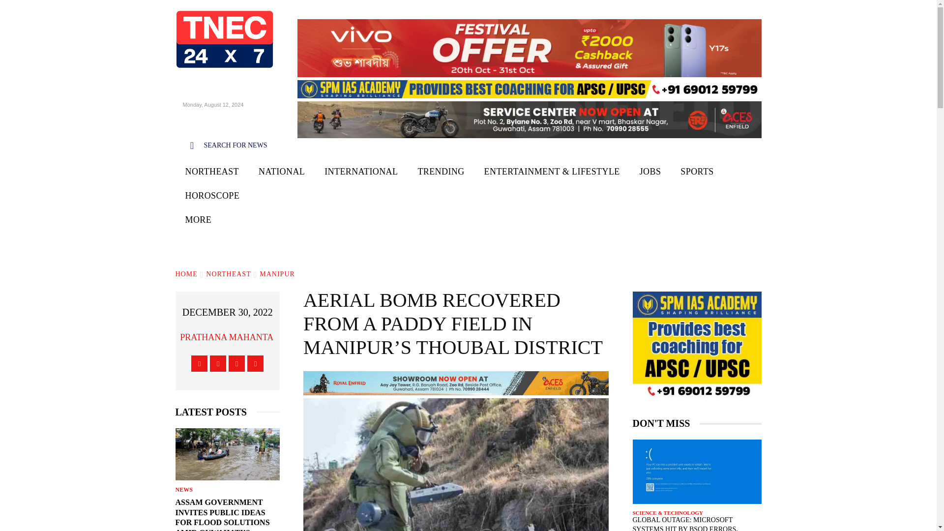  I want to click on View all posts in Manipur, so click(277, 273).